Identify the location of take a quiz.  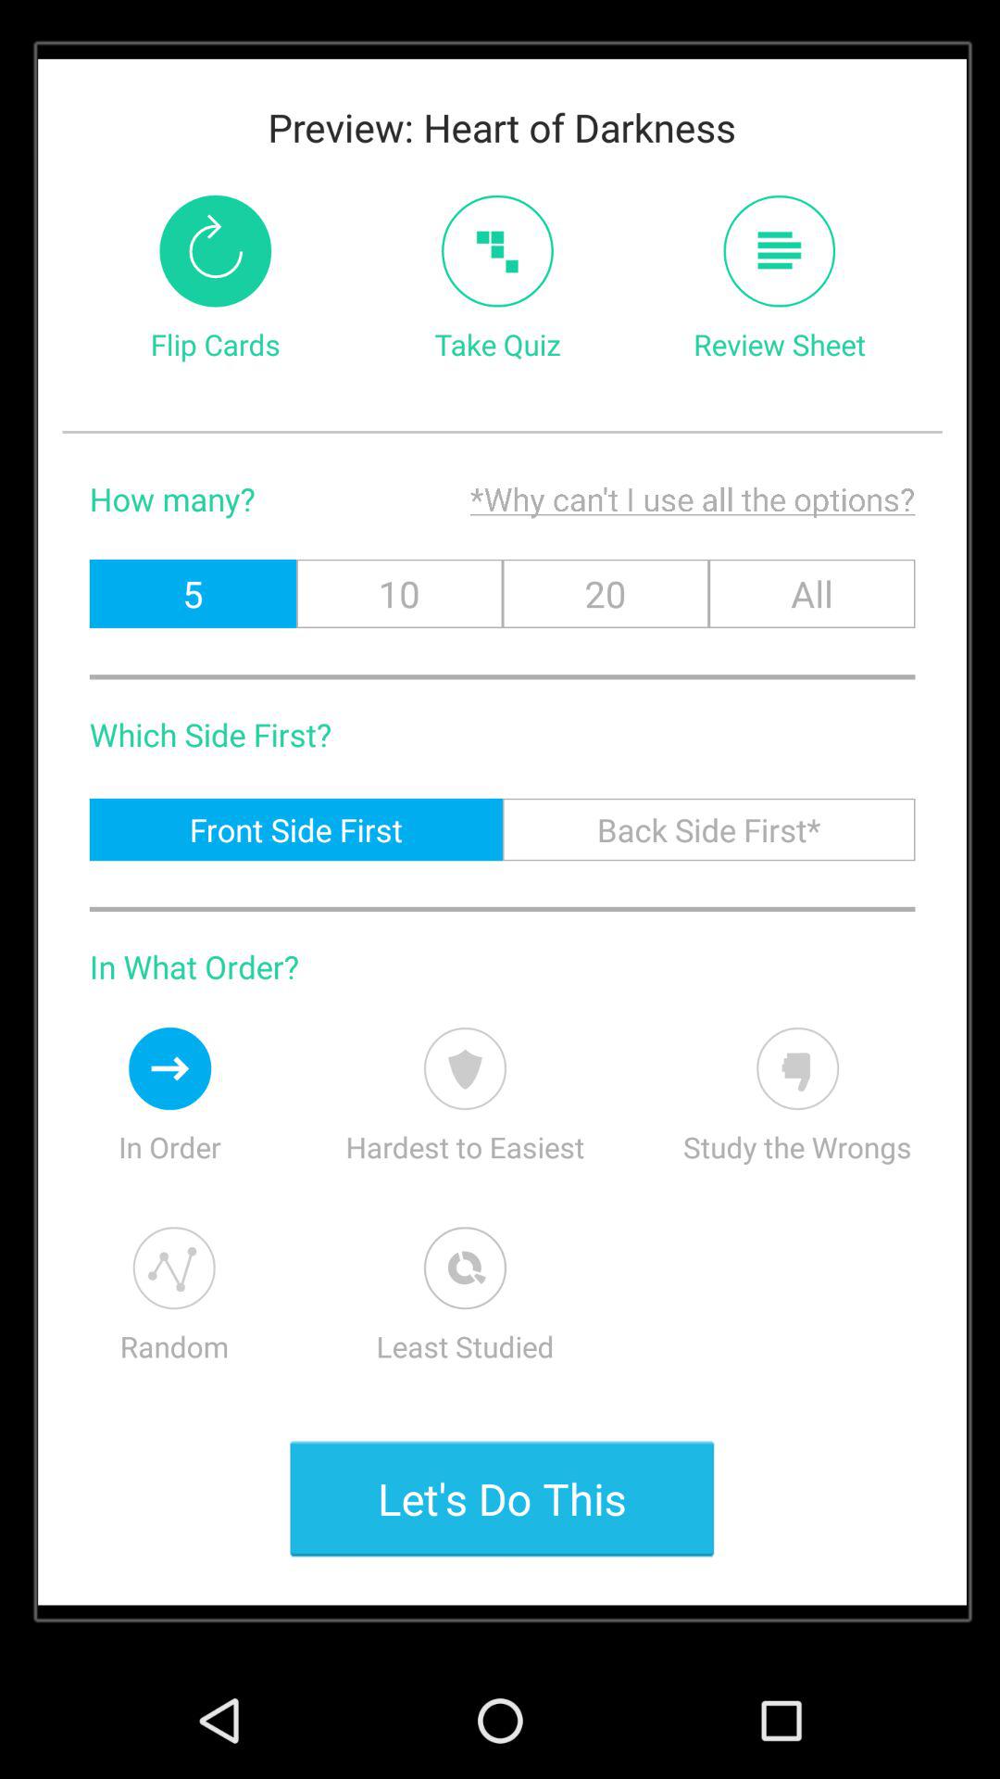
(497, 250).